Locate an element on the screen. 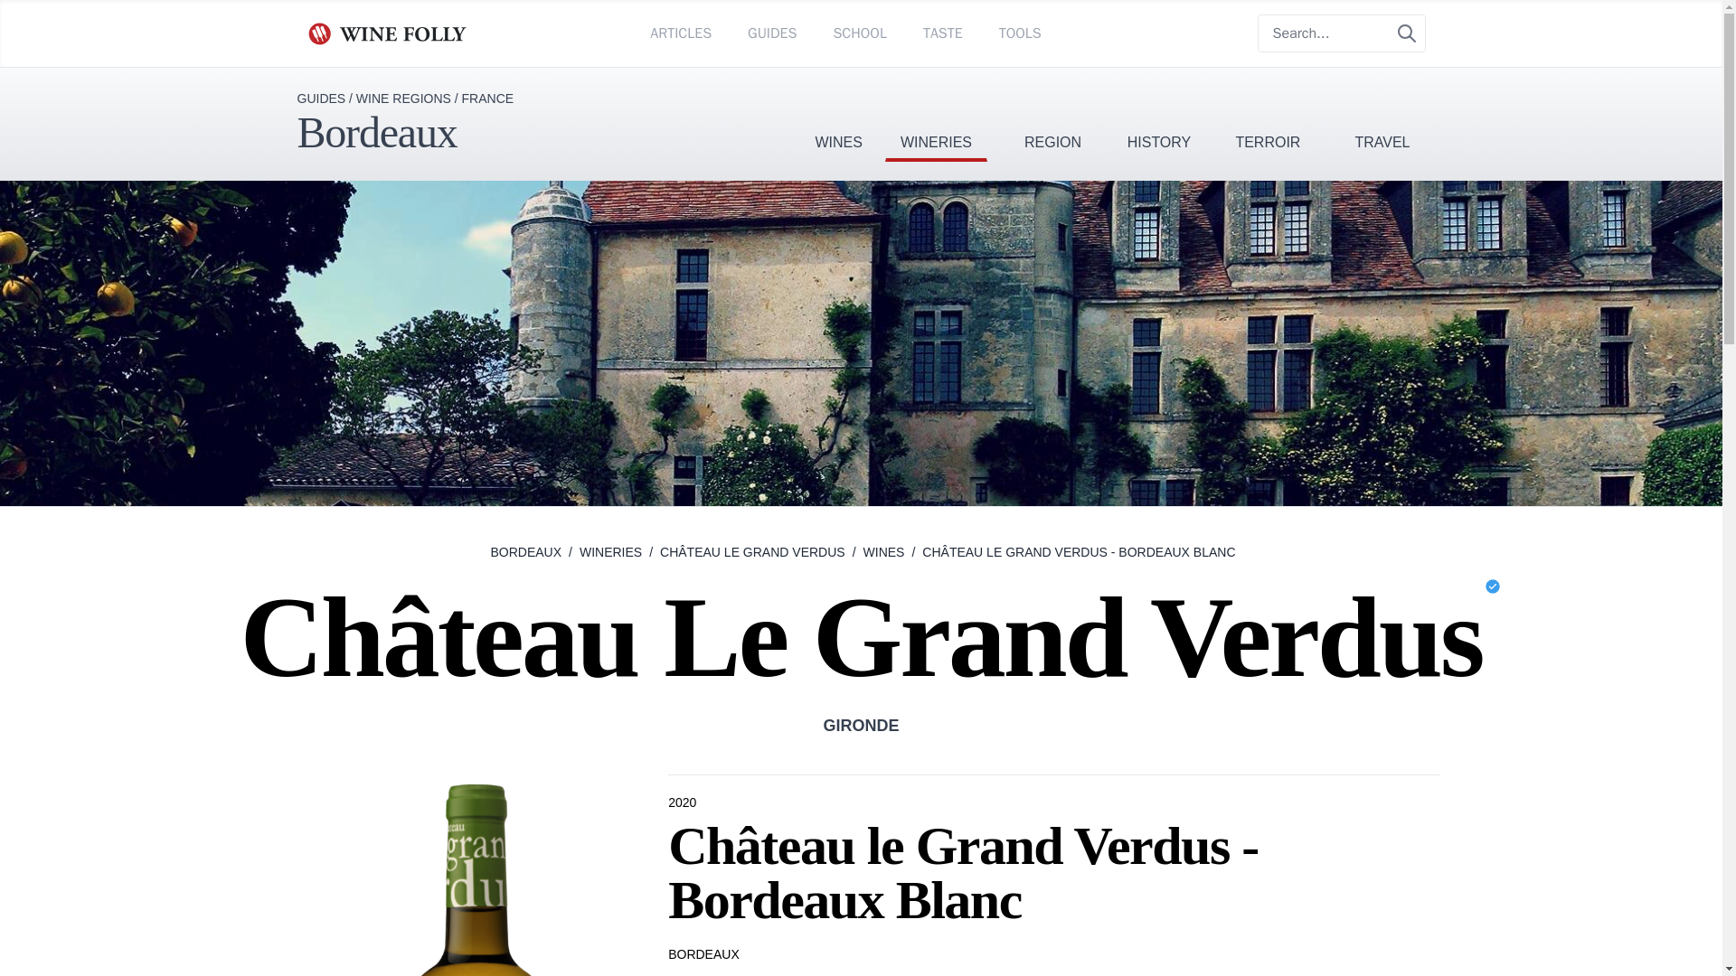 The width and height of the screenshot is (1736, 976). TOOLS is located at coordinates (1020, 33).